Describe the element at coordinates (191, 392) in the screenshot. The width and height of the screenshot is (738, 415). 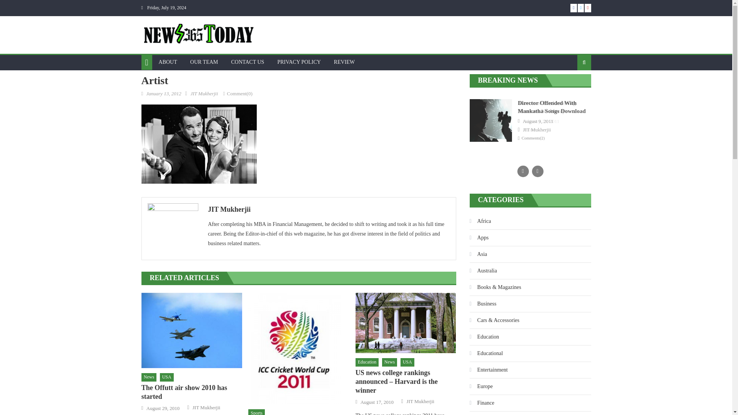
I see `The Offutt air show 2010 has started` at that location.